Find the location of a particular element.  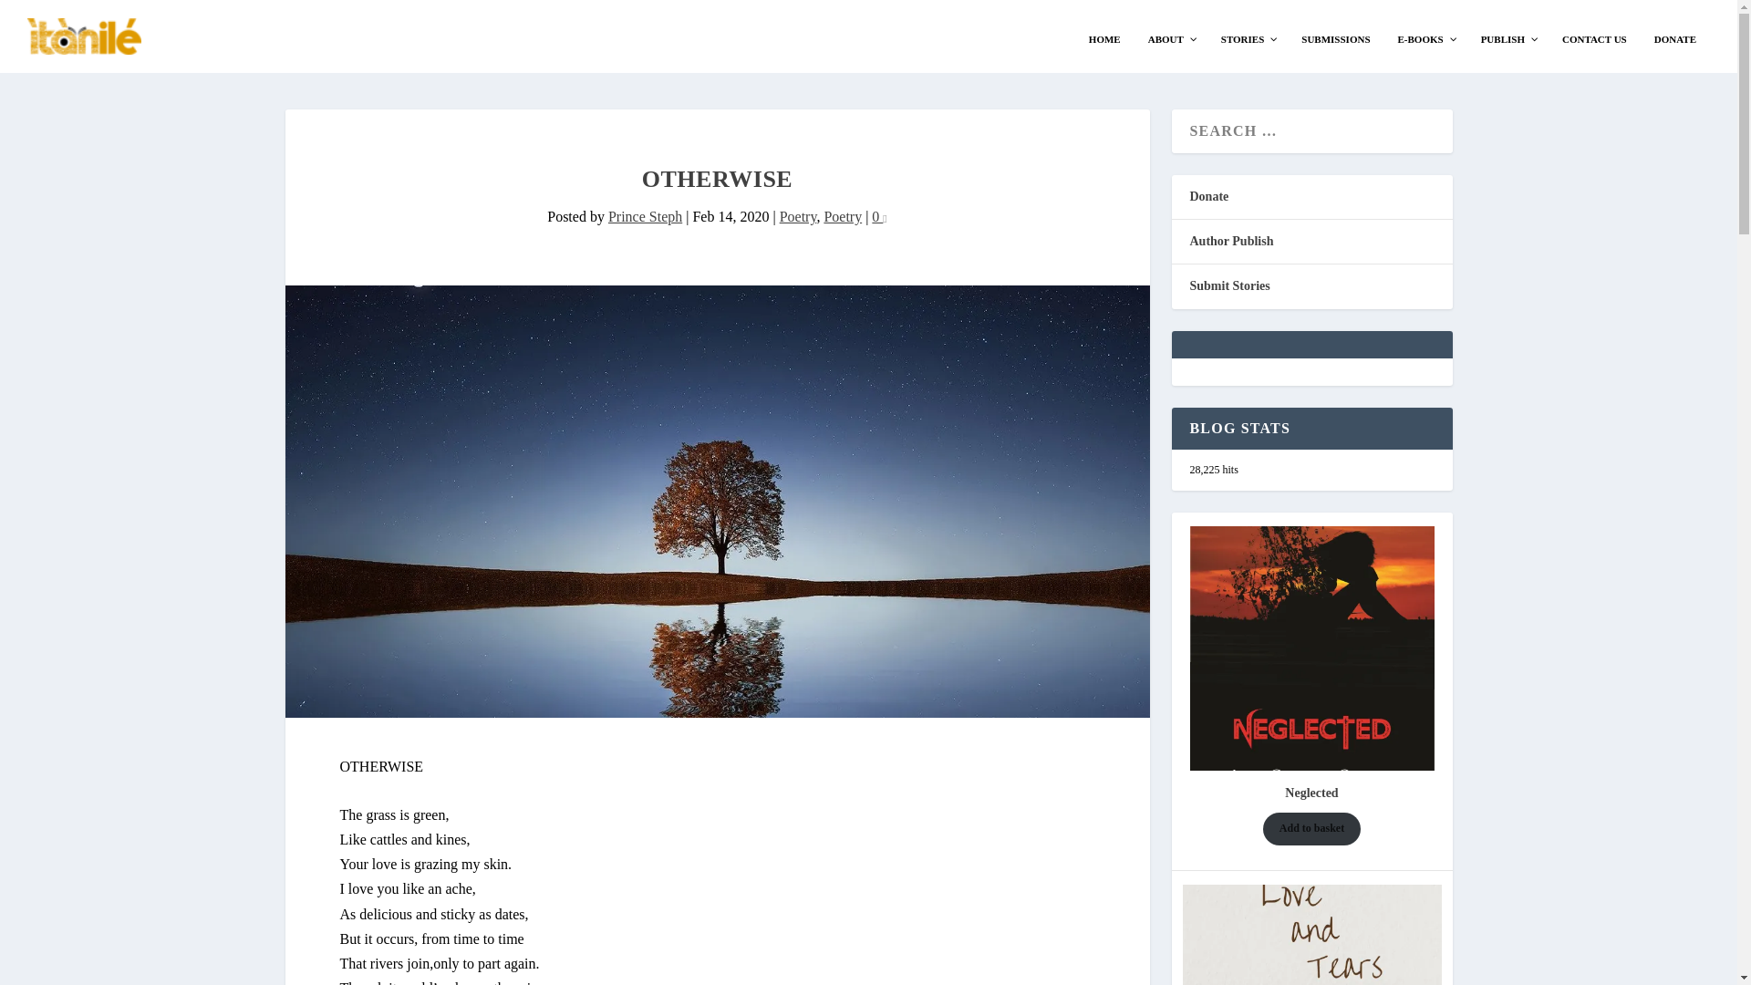

comment count is located at coordinates (884, 217).